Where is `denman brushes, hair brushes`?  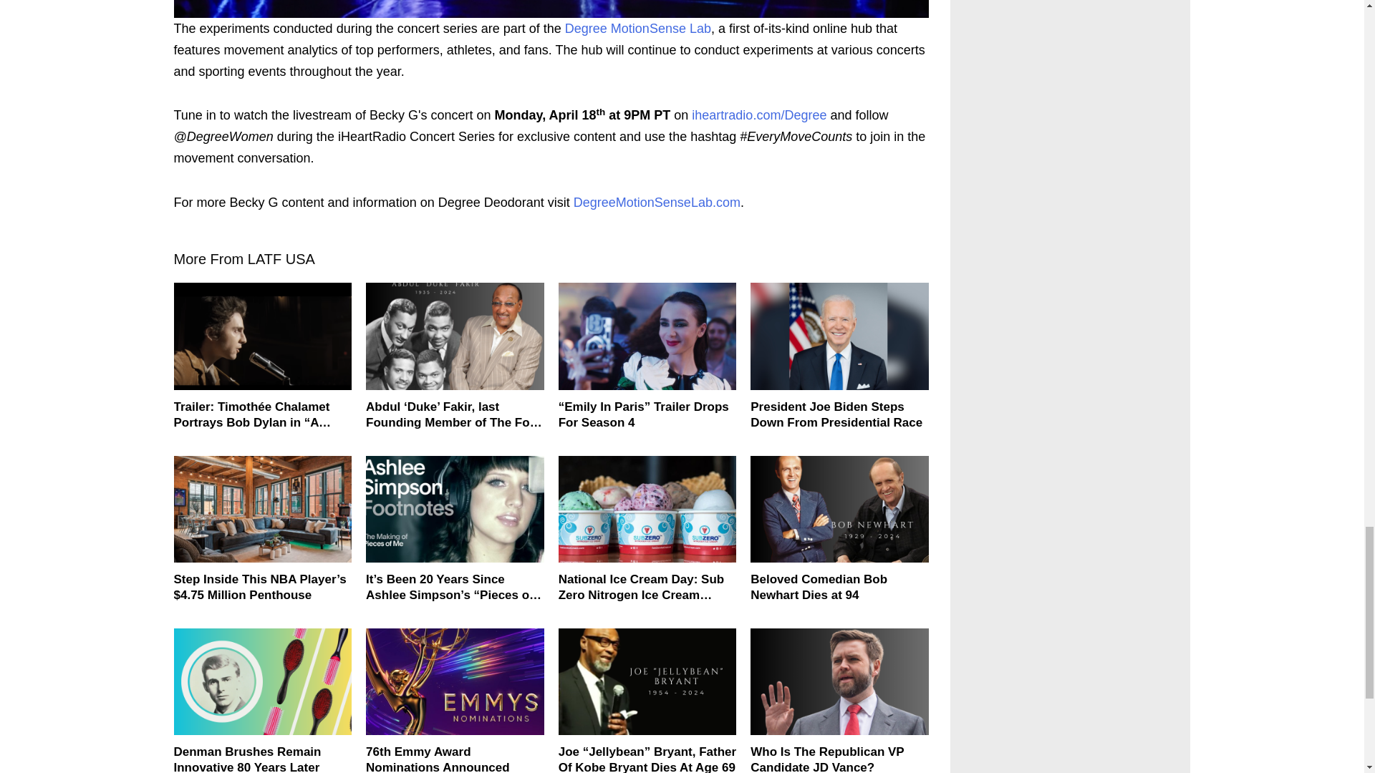 denman brushes, hair brushes is located at coordinates (262, 681).